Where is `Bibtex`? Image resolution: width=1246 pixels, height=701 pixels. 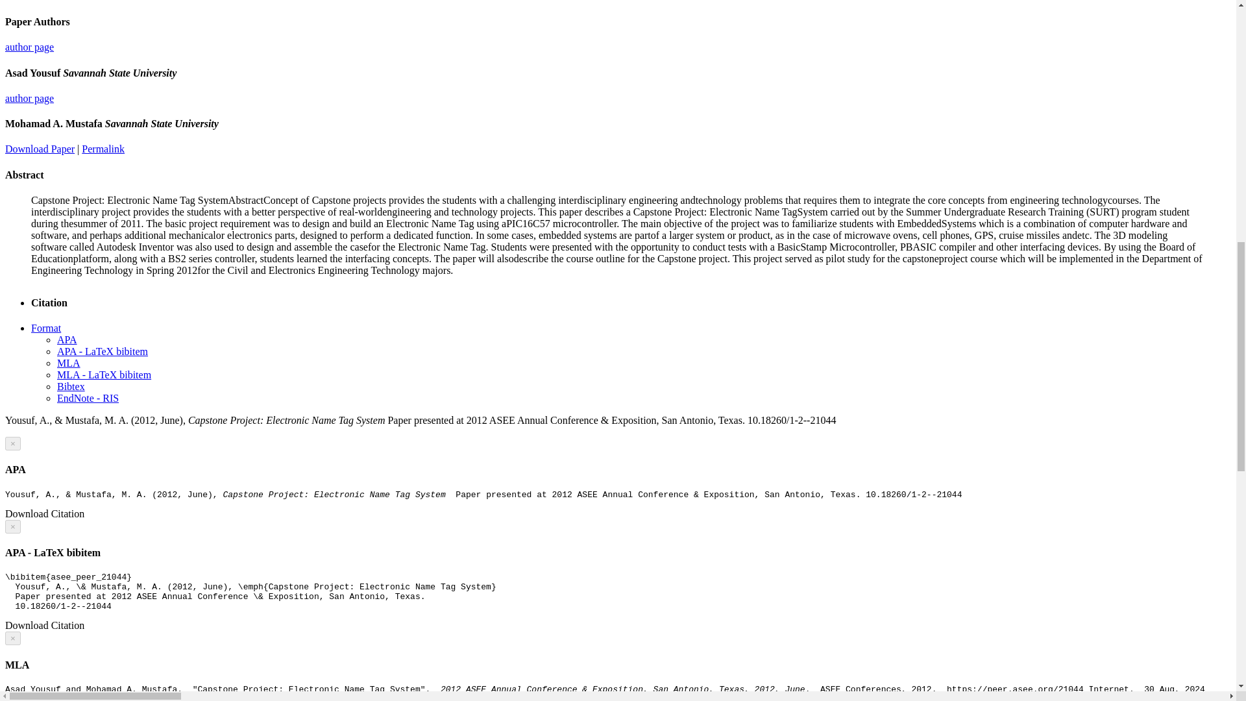 Bibtex is located at coordinates (71, 386).